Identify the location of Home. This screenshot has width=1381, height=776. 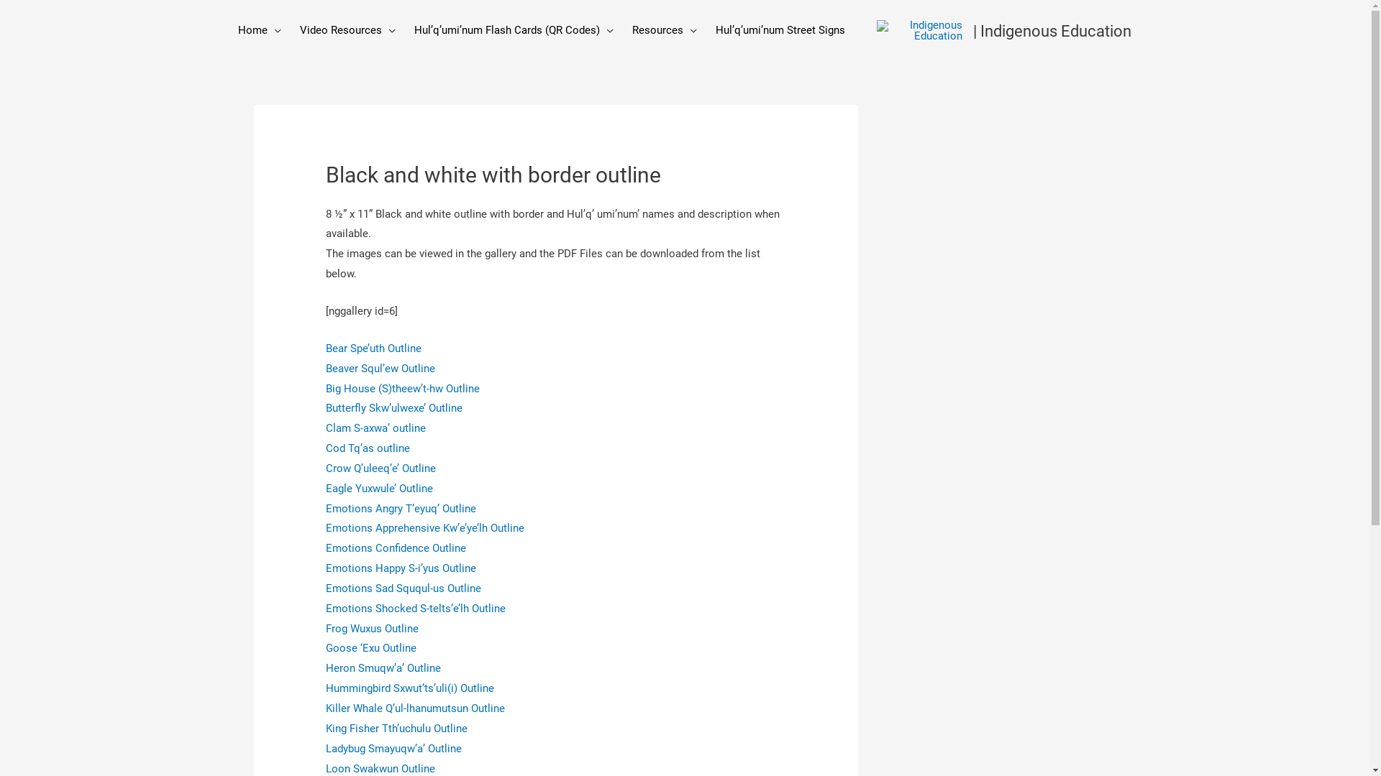
(260, 30).